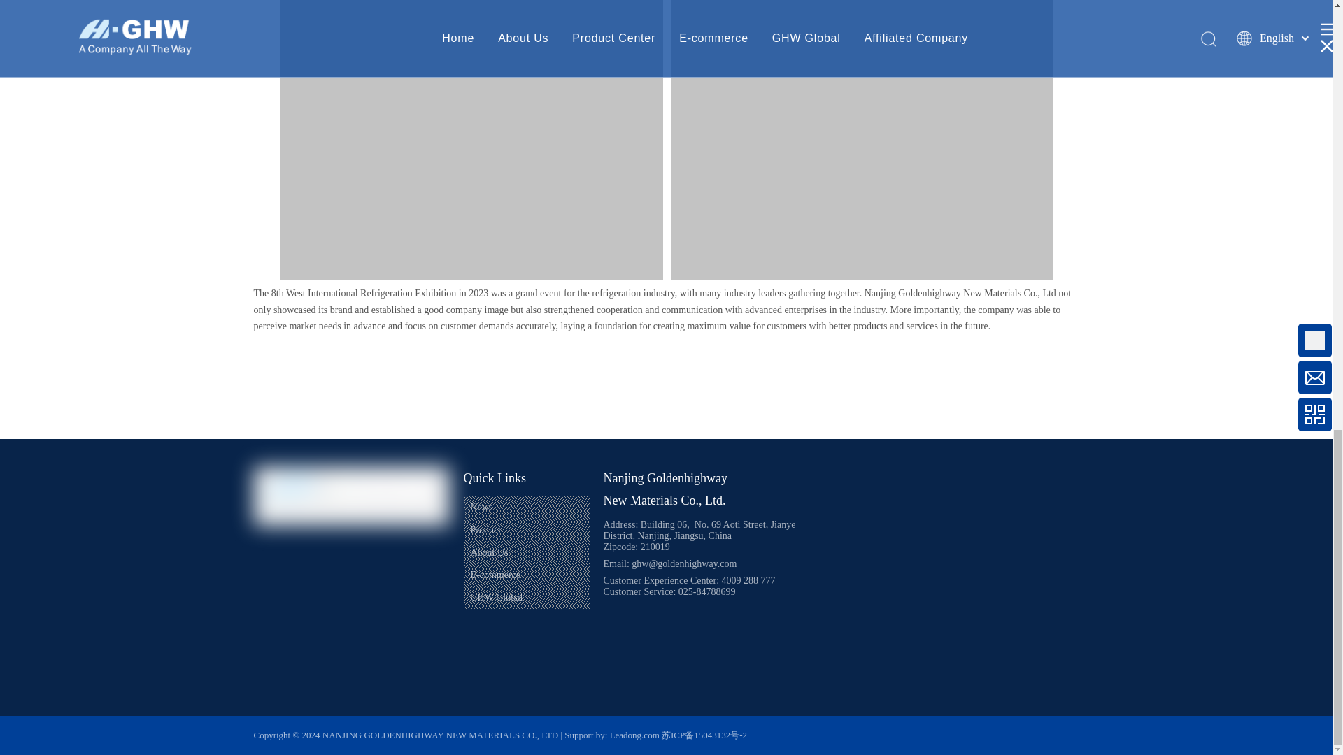 This screenshot has width=1343, height=755. Describe the element at coordinates (495, 575) in the screenshot. I see `E-commerce` at that location.